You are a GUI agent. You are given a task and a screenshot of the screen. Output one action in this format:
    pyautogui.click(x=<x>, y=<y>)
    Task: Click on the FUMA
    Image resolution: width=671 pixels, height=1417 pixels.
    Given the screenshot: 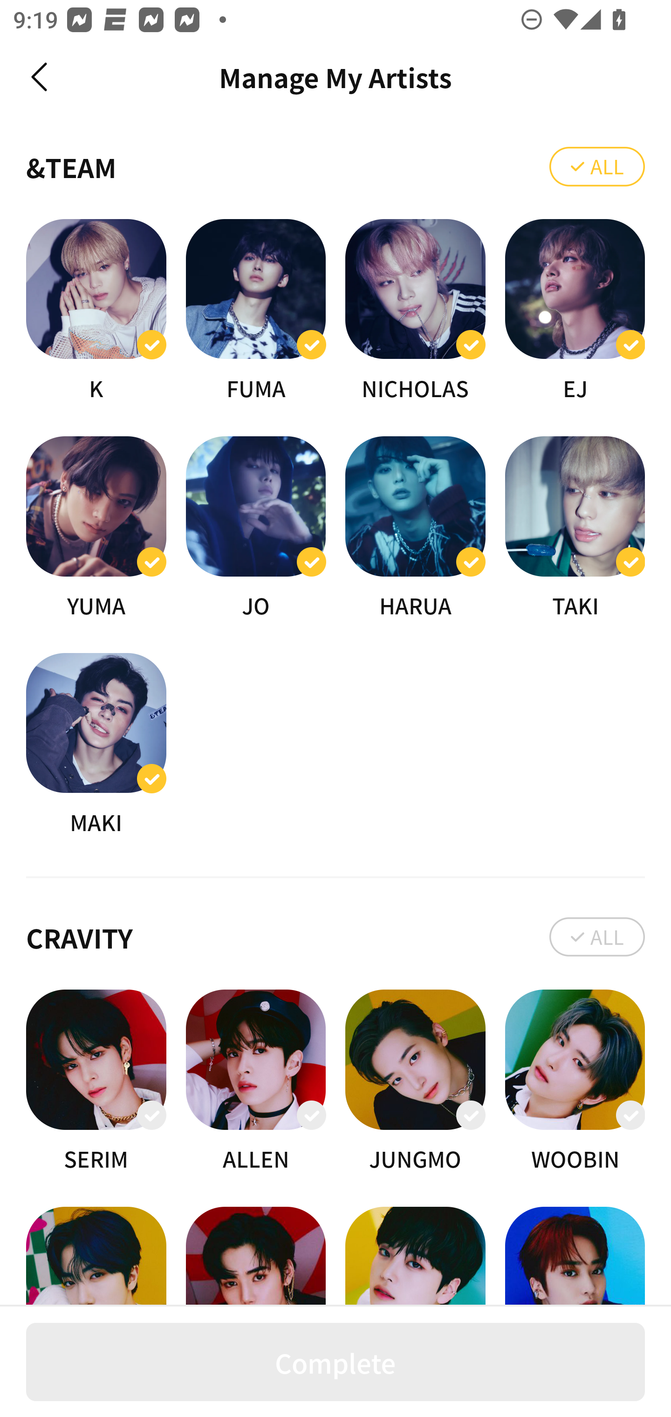 What is the action you would take?
    pyautogui.click(x=255, y=311)
    